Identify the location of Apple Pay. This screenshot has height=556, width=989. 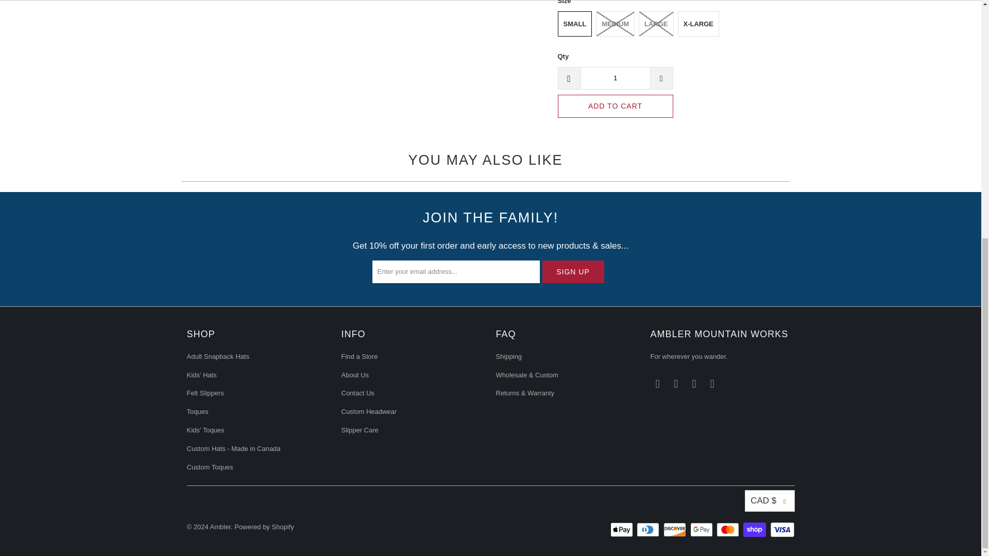
(622, 530).